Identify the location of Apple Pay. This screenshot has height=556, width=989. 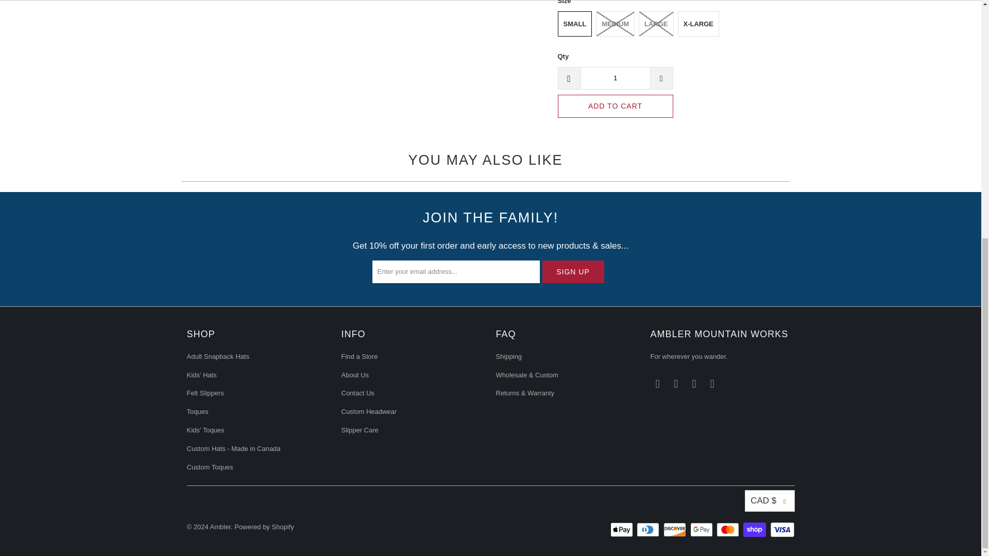
(622, 530).